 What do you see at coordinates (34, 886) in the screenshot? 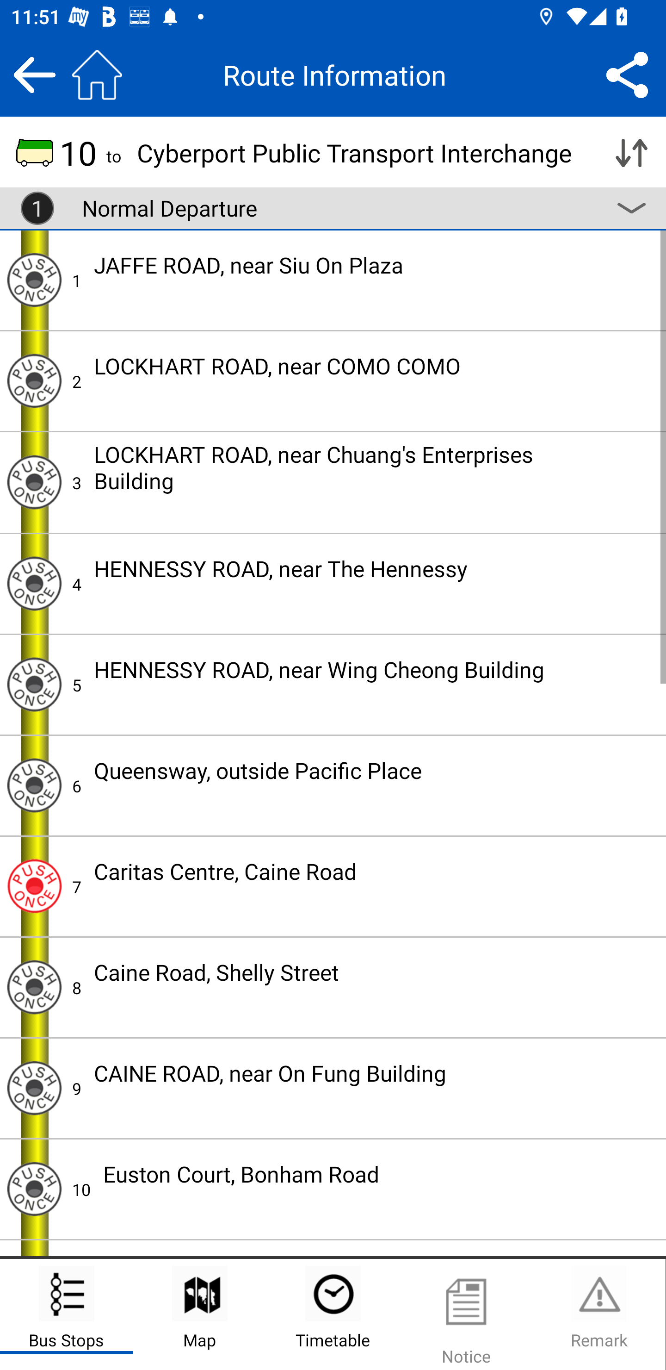
I see `Alight Reminder` at bounding box center [34, 886].